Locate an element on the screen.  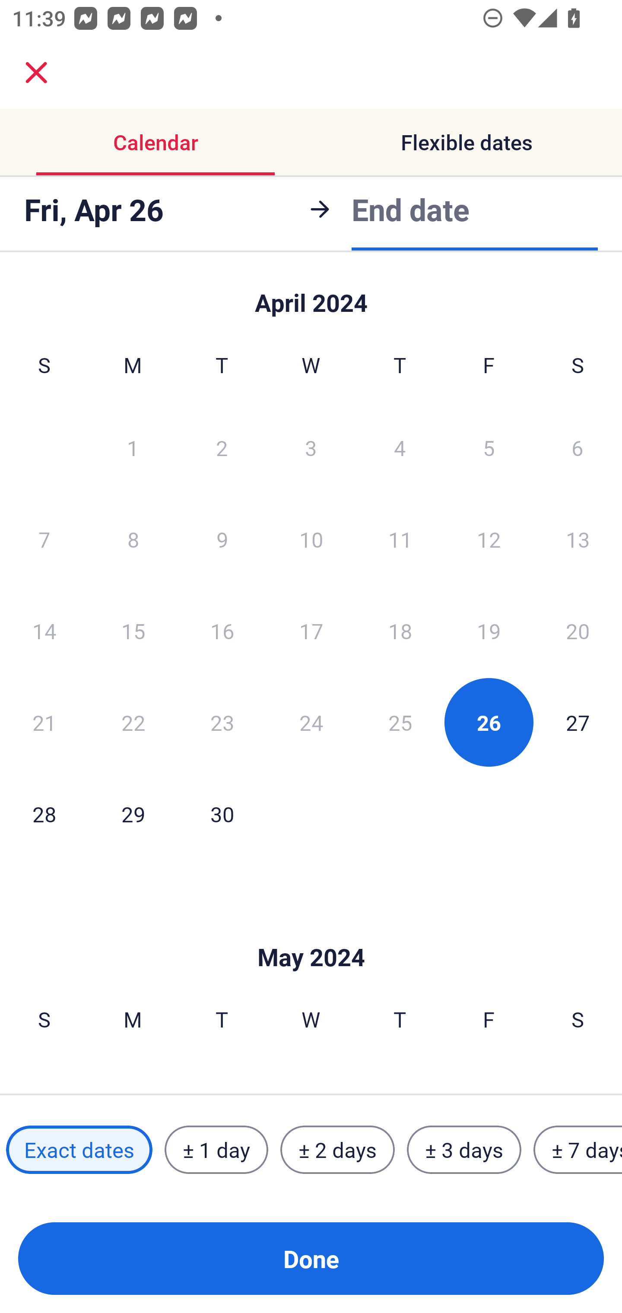
Skip to Done is located at coordinates (311, 295).